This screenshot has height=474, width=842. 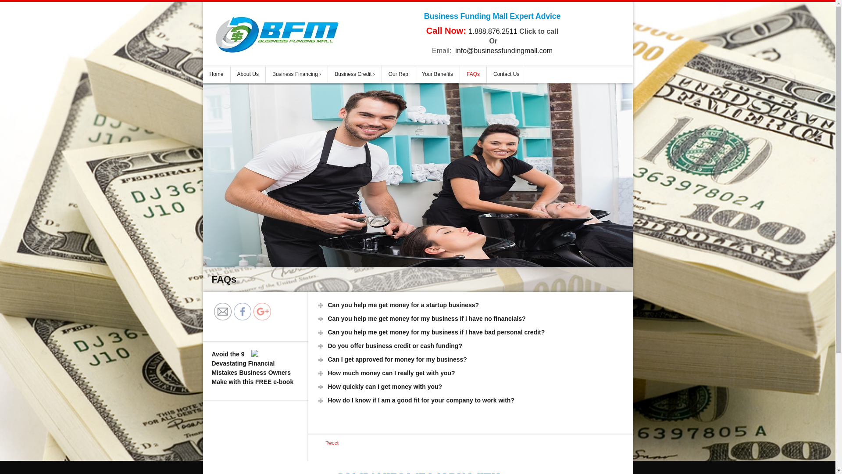 I want to click on Business Funding  Mall, so click(x=277, y=33).